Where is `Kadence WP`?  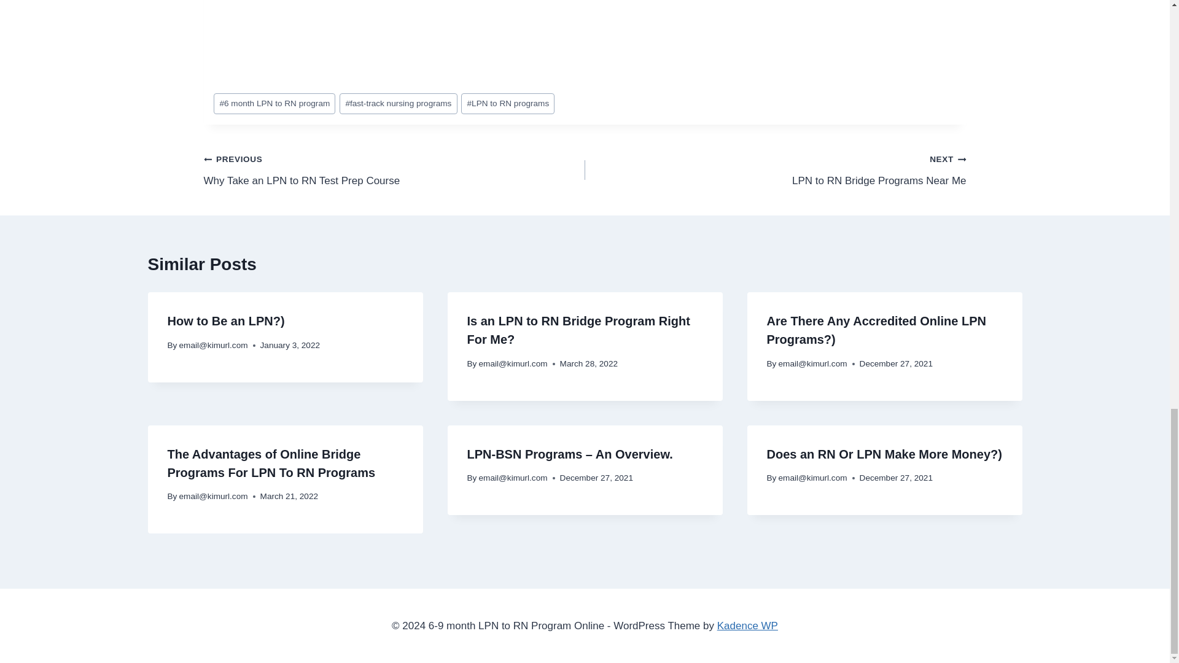
Kadence WP is located at coordinates (398, 104).